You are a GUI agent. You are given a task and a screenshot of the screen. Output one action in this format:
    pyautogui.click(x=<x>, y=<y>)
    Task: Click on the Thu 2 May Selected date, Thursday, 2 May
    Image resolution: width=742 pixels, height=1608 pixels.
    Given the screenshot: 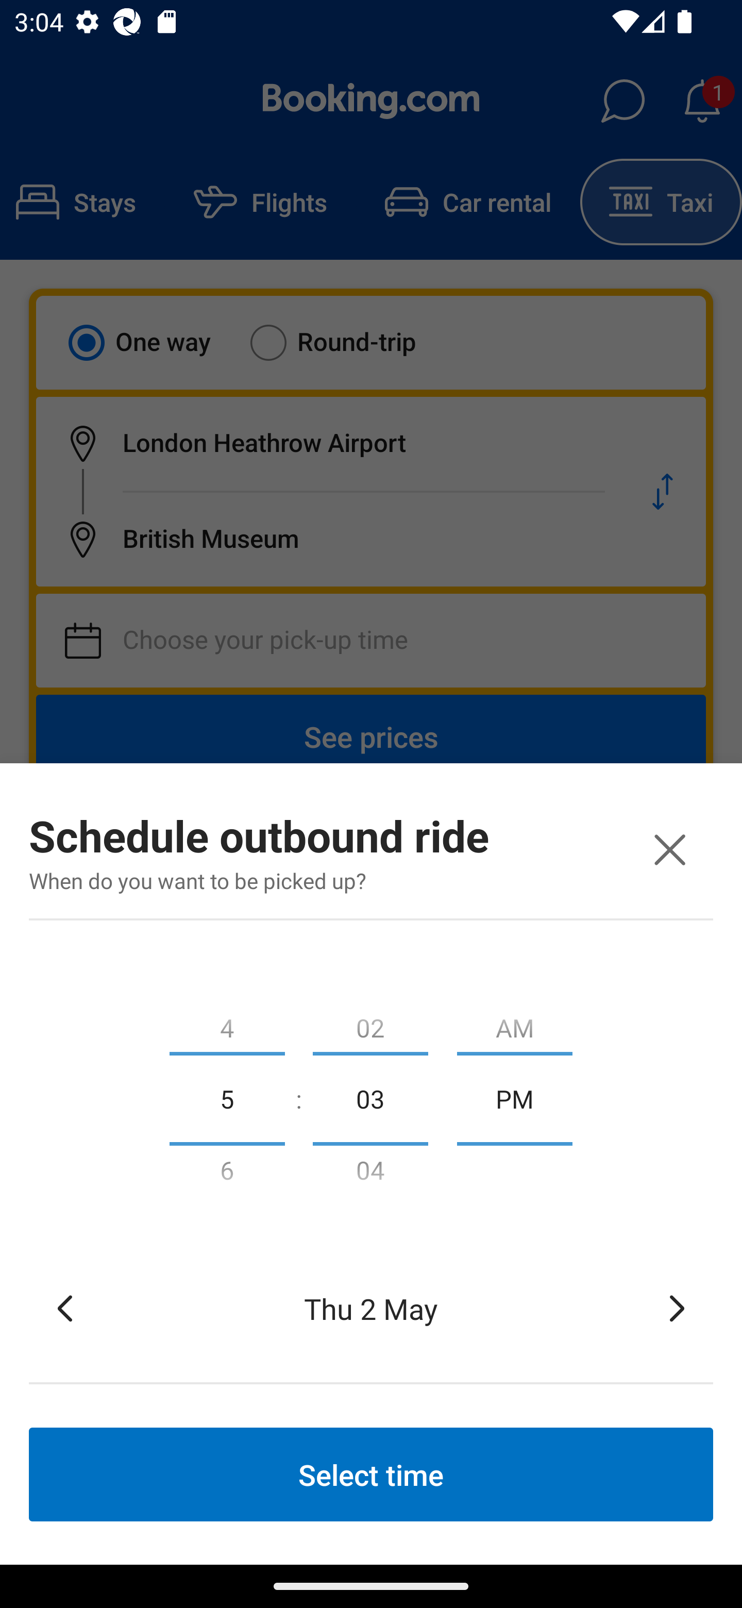 What is the action you would take?
    pyautogui.click(x=371, y=1308)
    